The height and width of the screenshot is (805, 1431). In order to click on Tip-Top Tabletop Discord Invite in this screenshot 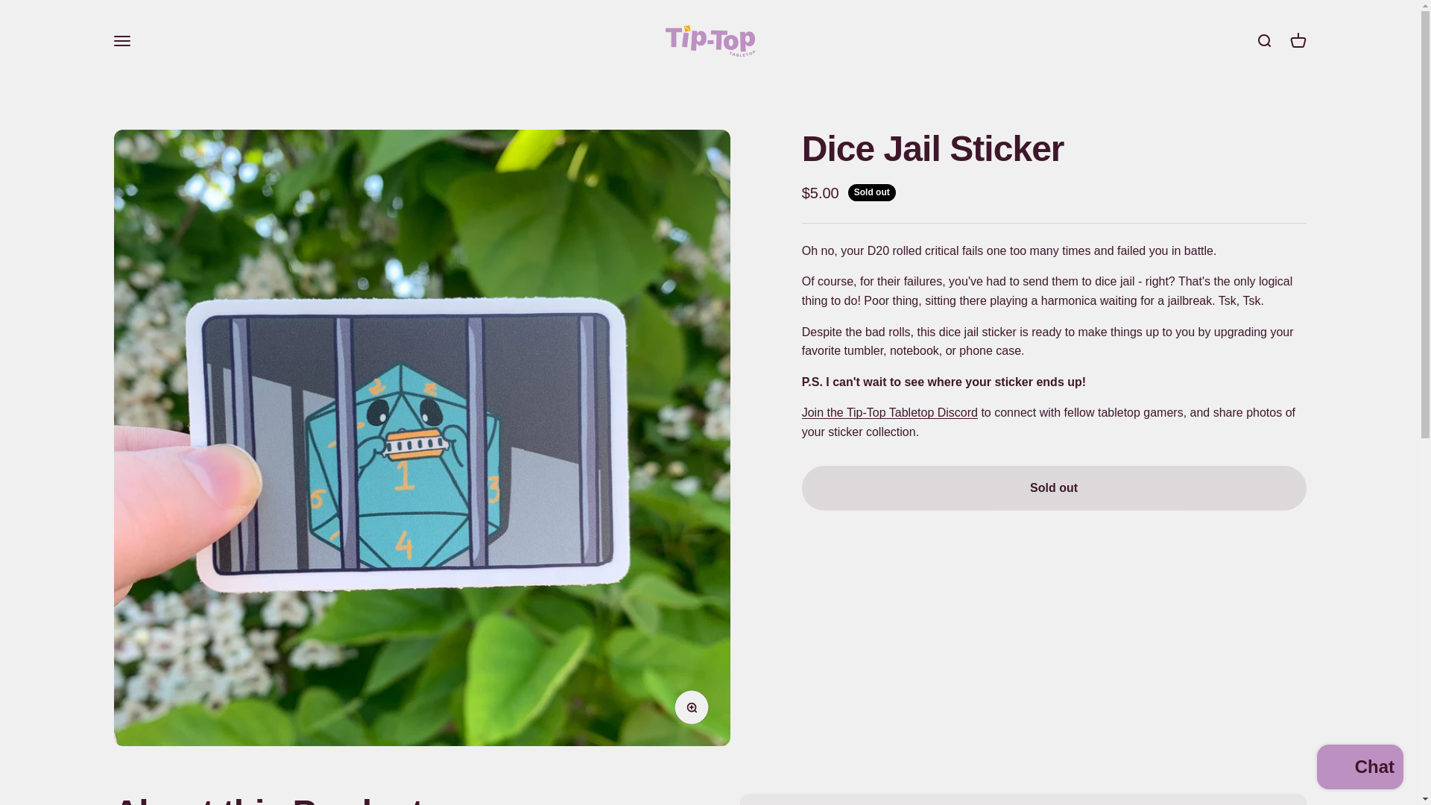, I will do `click(1359, 768)`.